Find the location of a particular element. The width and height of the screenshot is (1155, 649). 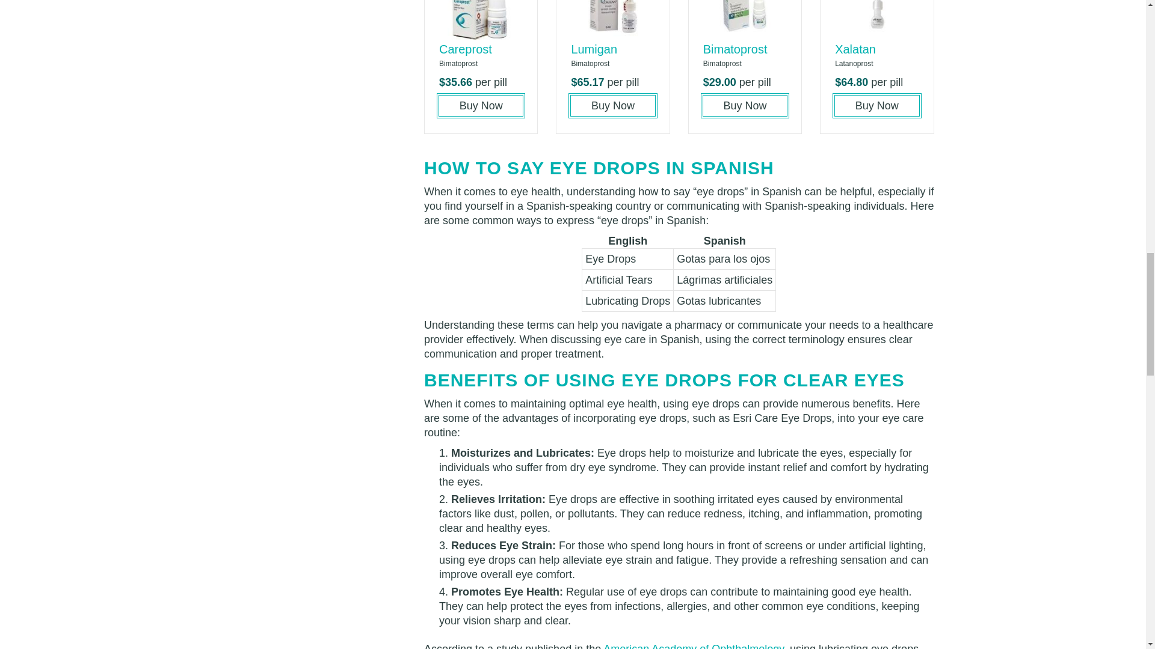

Lumigan is located at coordinates (593, 49).